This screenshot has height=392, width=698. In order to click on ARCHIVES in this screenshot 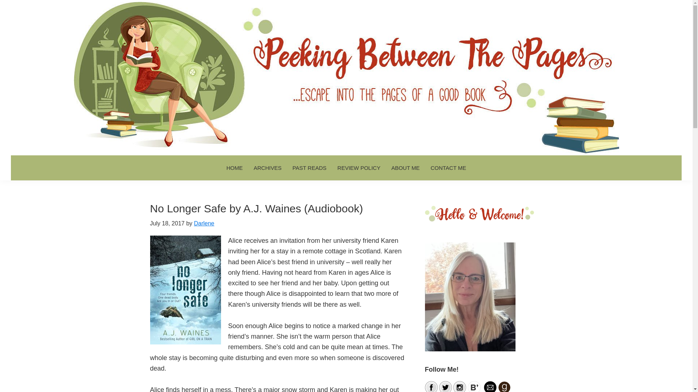, I will do `click(268, 168)`.